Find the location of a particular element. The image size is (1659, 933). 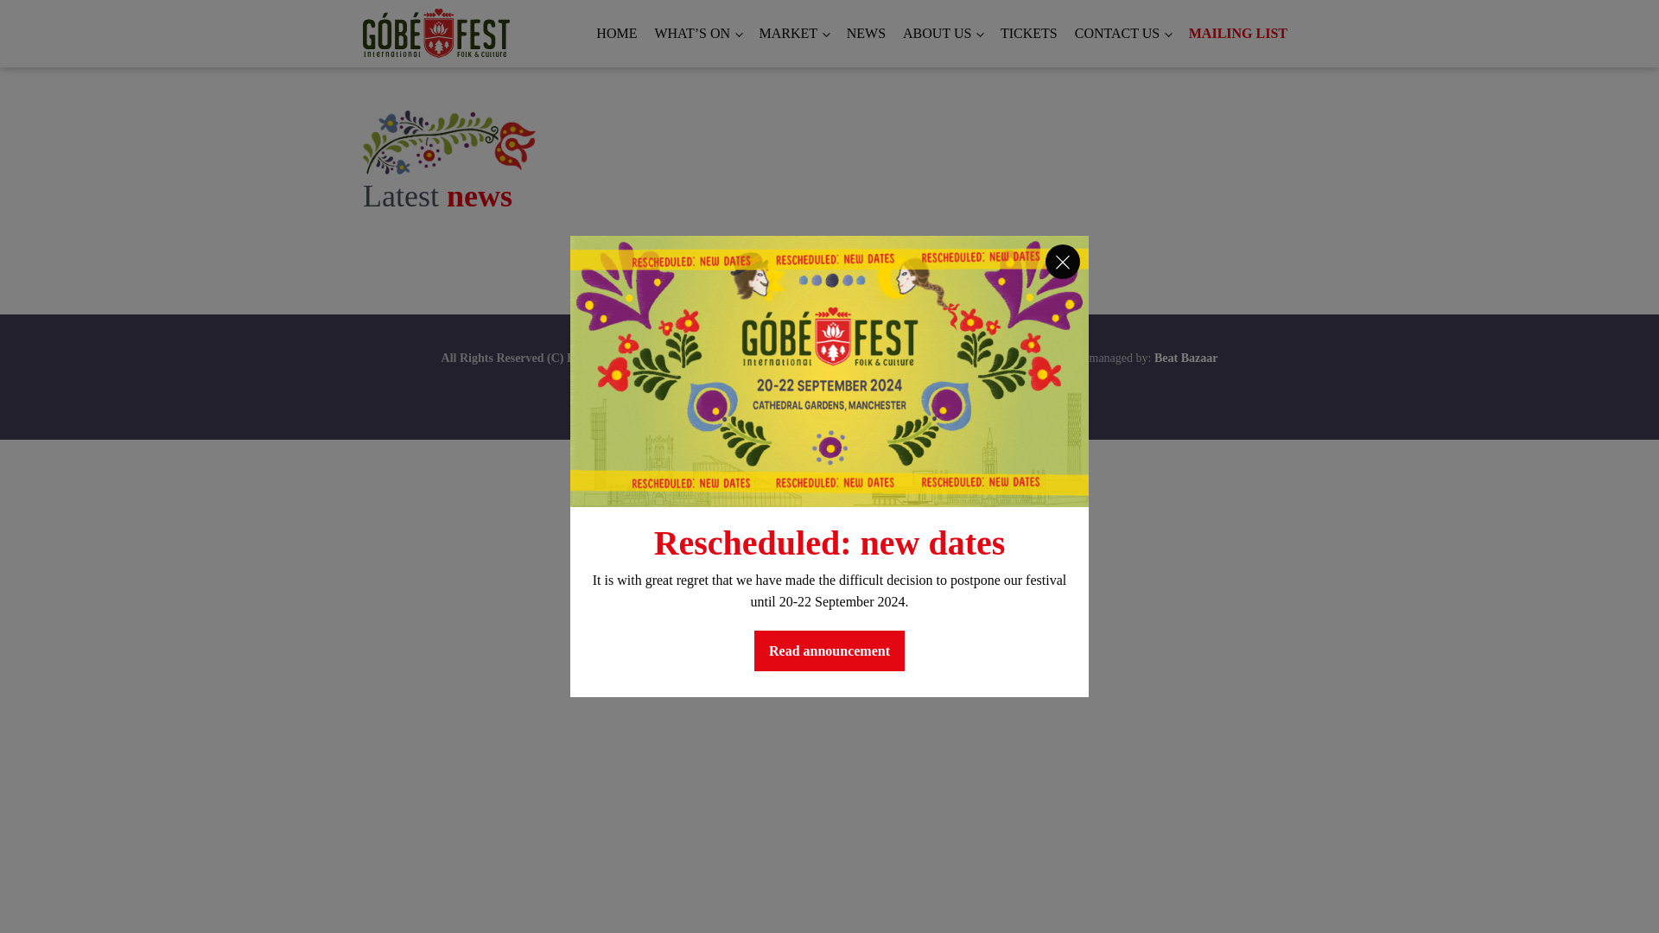

ABOUT US is located at coordinates (943, 33).